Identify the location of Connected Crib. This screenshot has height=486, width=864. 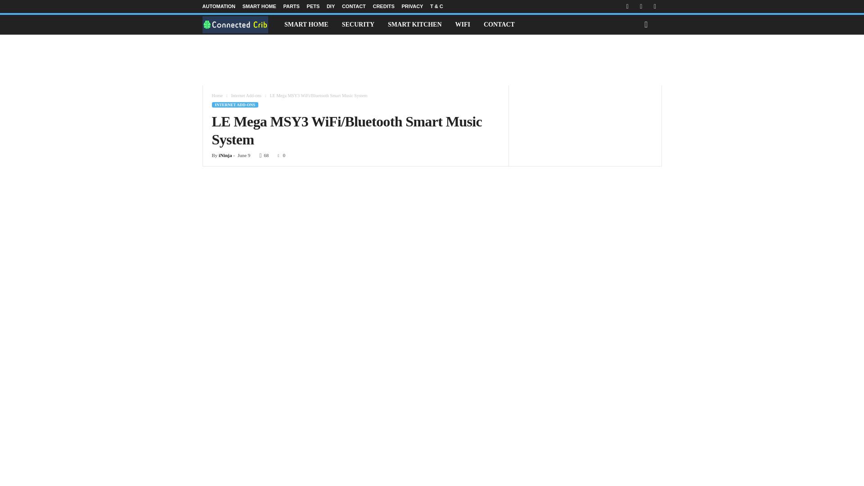
(240, 24).